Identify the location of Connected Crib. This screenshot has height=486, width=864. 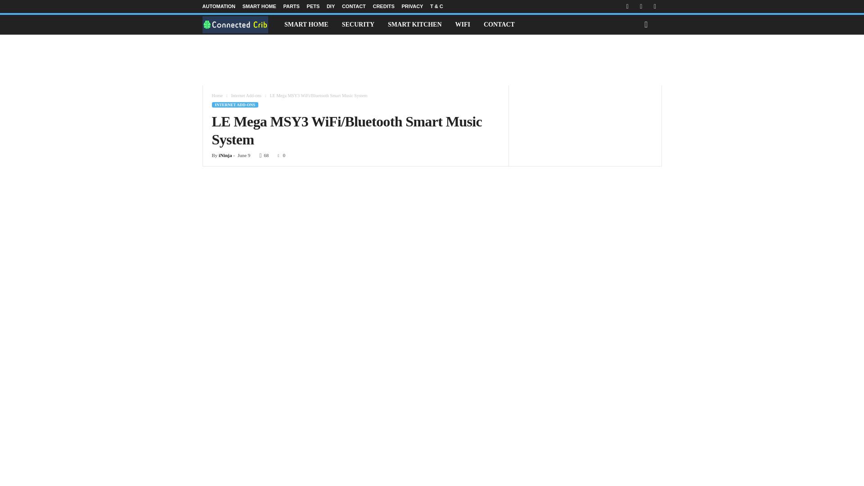
(240, 24).